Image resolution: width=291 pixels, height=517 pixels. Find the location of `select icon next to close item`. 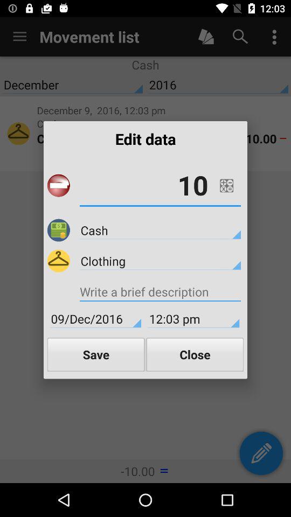

select icon next to close item is located at coordinates (96, 354).